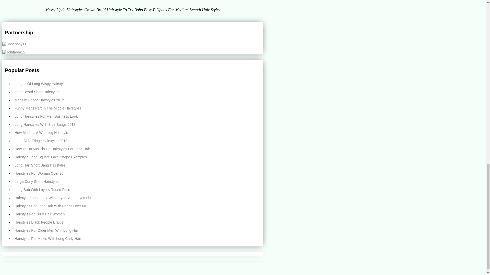 The width and height of the screenshot is (490, 275). Describe the element at coordinates (14, 44) in the screenshot. I see `Bonebony11` at that location.